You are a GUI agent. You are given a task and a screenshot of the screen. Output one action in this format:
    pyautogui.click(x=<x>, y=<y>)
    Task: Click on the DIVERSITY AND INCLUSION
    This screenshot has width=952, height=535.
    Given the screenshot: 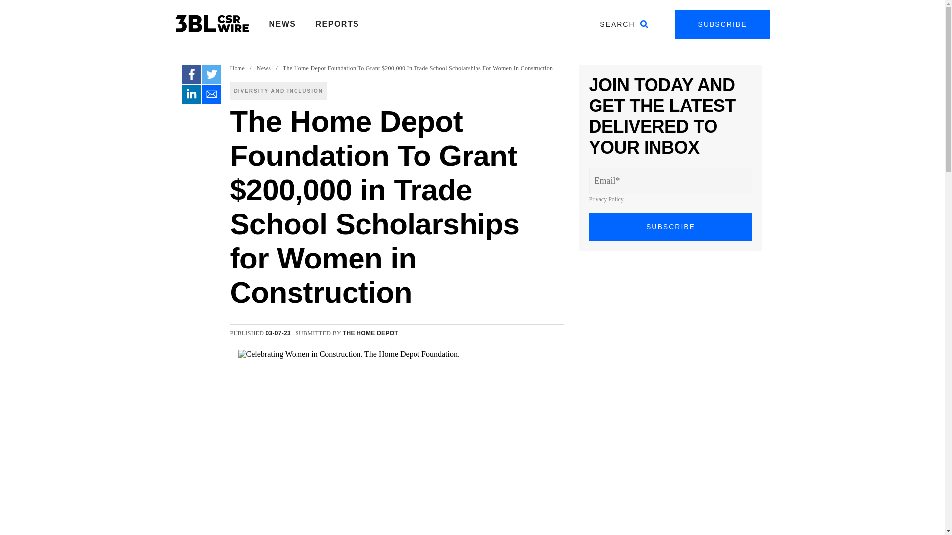 What is the action you would take?
    pyautogui.click(x=279, y=91)
    